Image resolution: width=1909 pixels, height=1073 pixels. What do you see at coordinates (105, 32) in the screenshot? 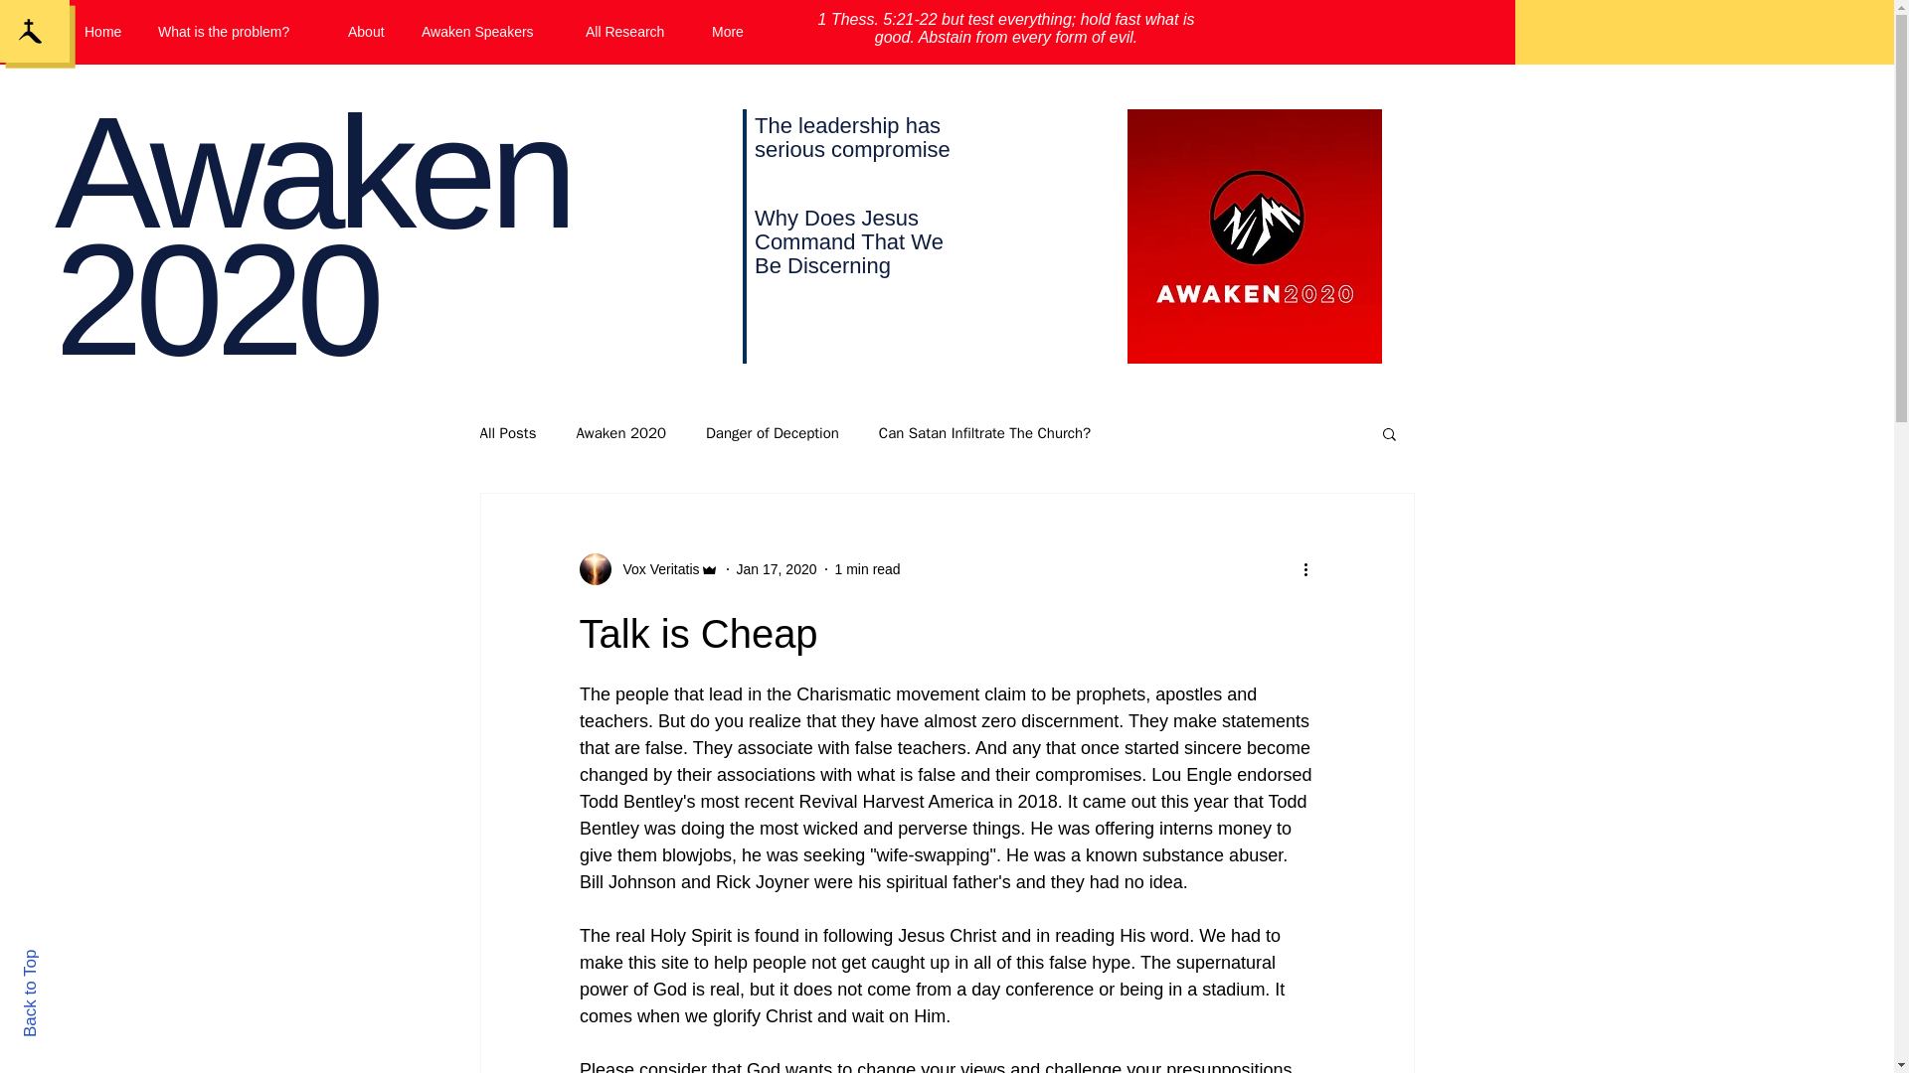
I see `Home` at bounding box center [105, 32].